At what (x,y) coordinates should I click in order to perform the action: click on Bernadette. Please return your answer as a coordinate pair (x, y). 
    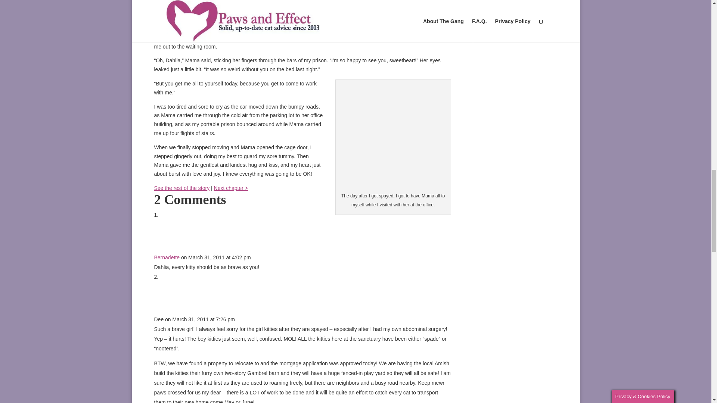
    Looking at the image, I should click on (167, 257).